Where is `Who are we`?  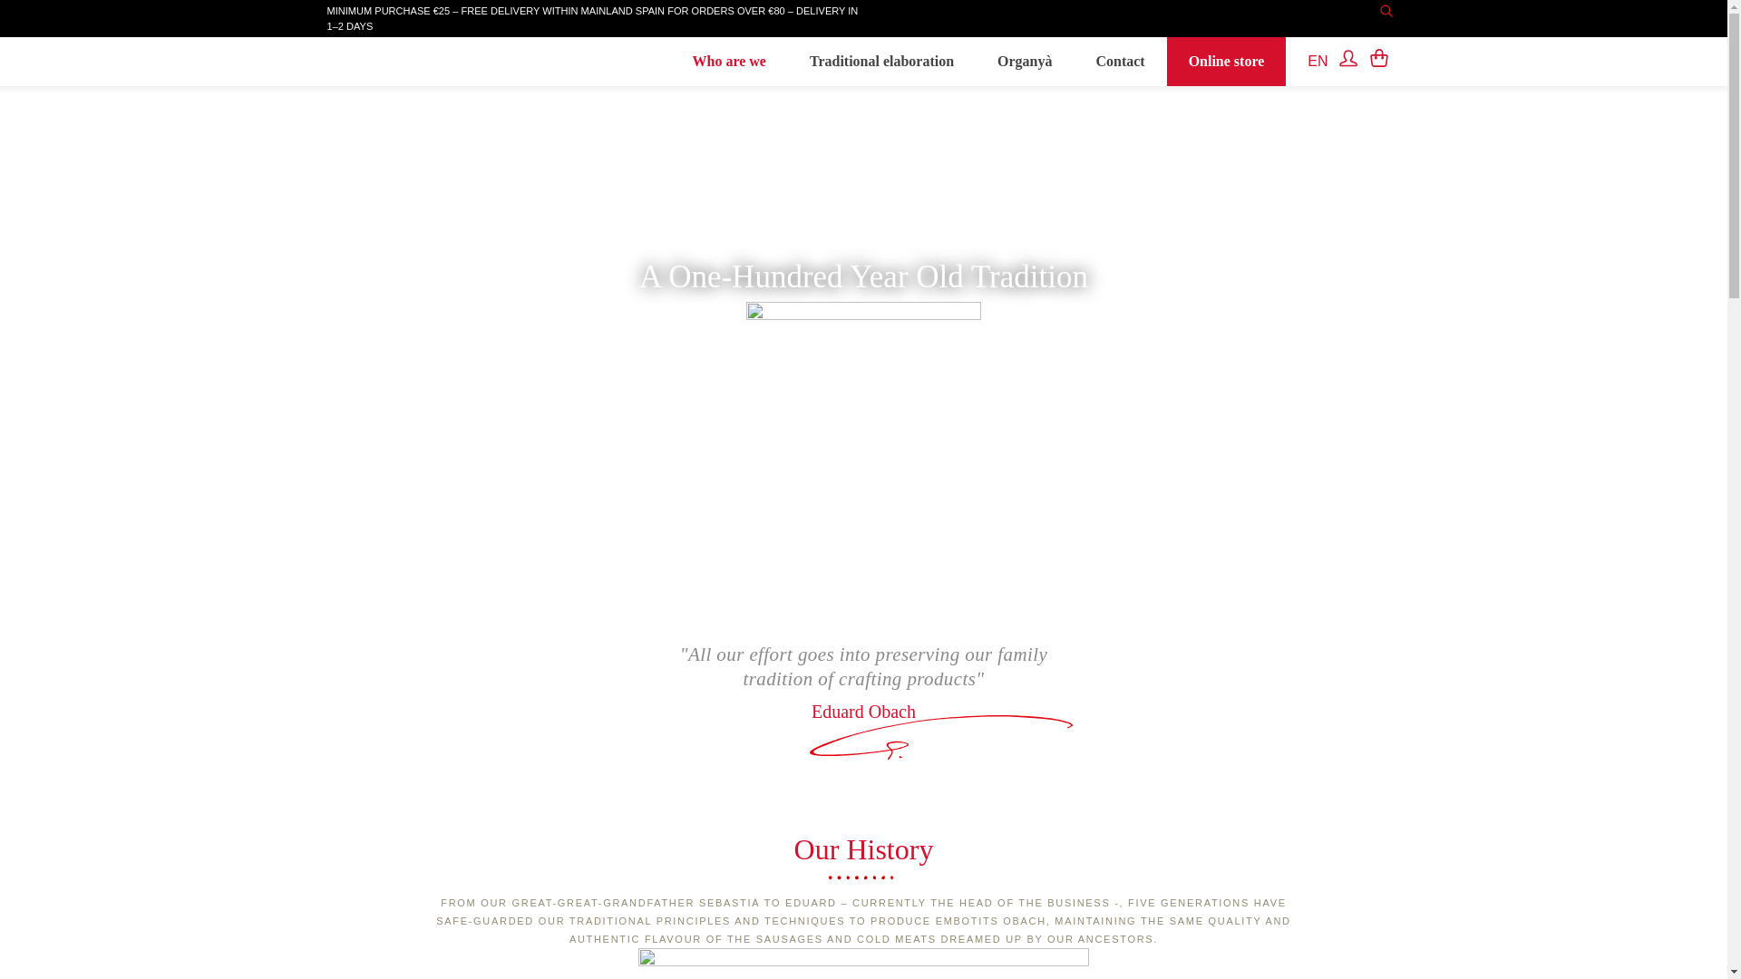
Who are we is located at coordinates (729, 62).